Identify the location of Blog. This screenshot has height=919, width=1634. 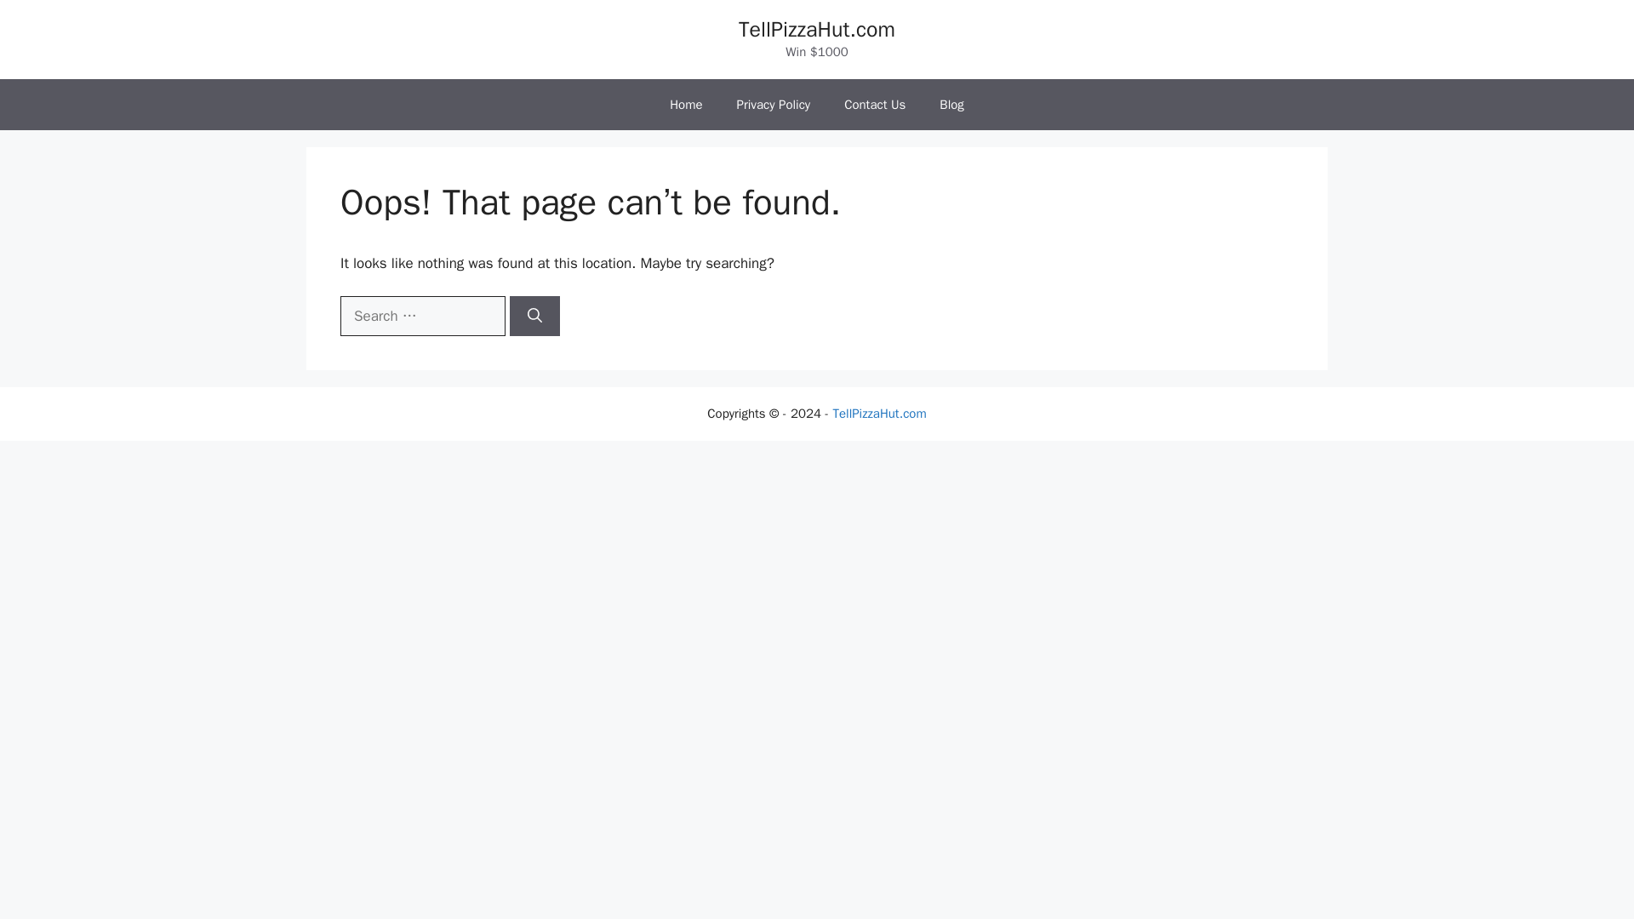
(951, 104).